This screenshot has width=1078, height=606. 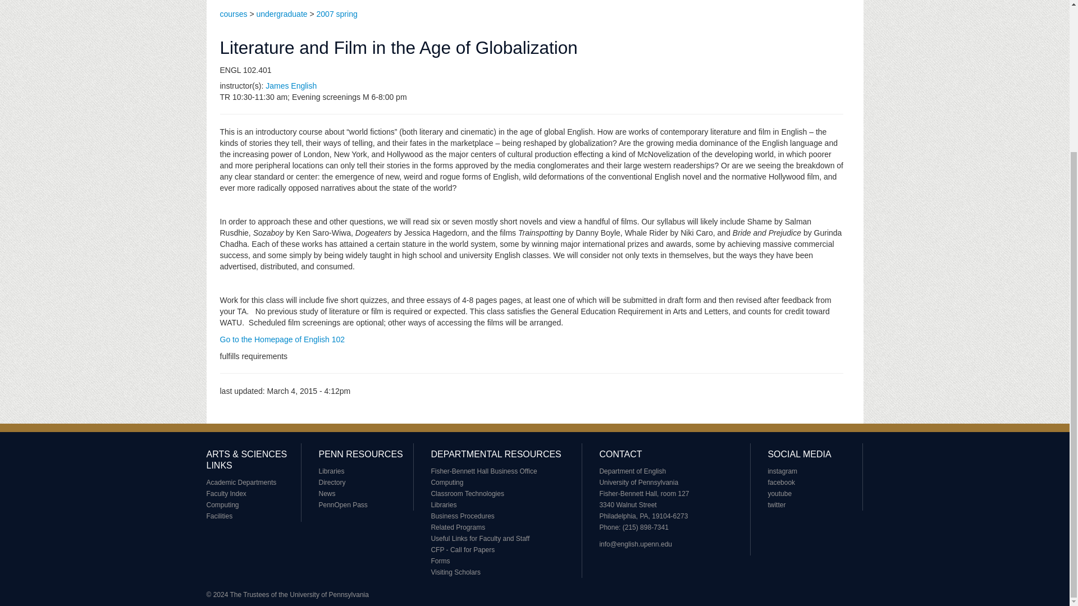 What do you see at coordinates (282, 14) in the screenshot?
I see `undergraduate` at bounding box center [282, 14].